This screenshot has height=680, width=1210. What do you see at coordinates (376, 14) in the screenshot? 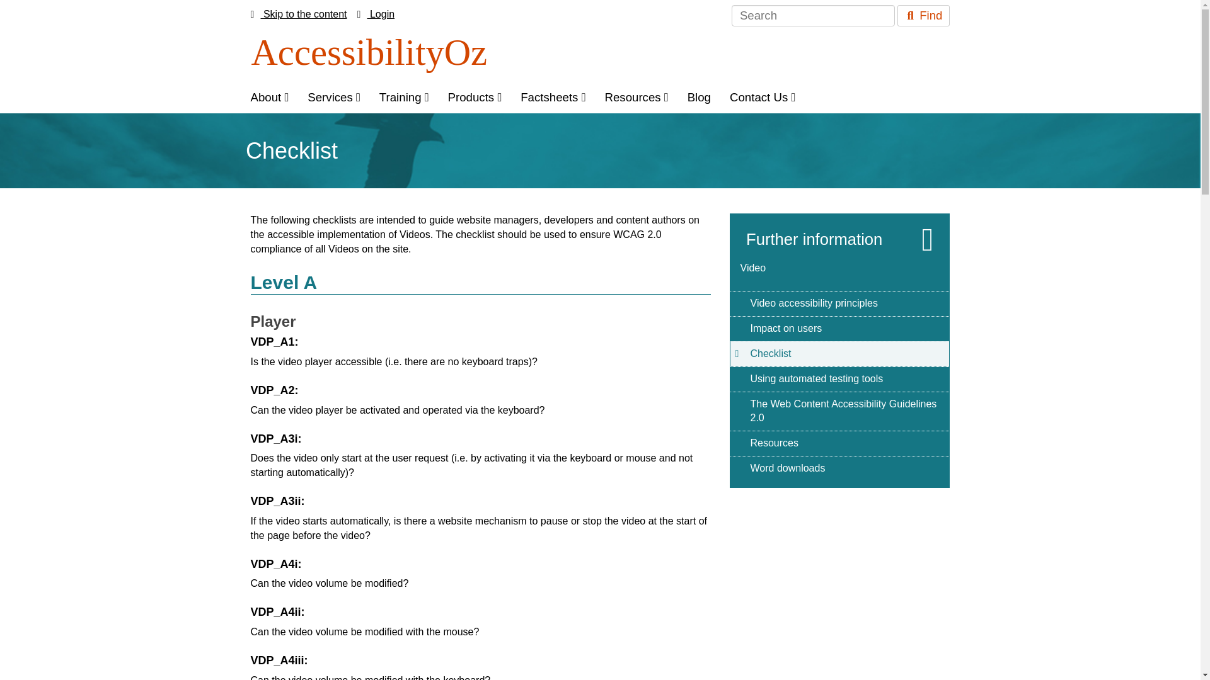
I see `Login` at bounding box center [376, 14].